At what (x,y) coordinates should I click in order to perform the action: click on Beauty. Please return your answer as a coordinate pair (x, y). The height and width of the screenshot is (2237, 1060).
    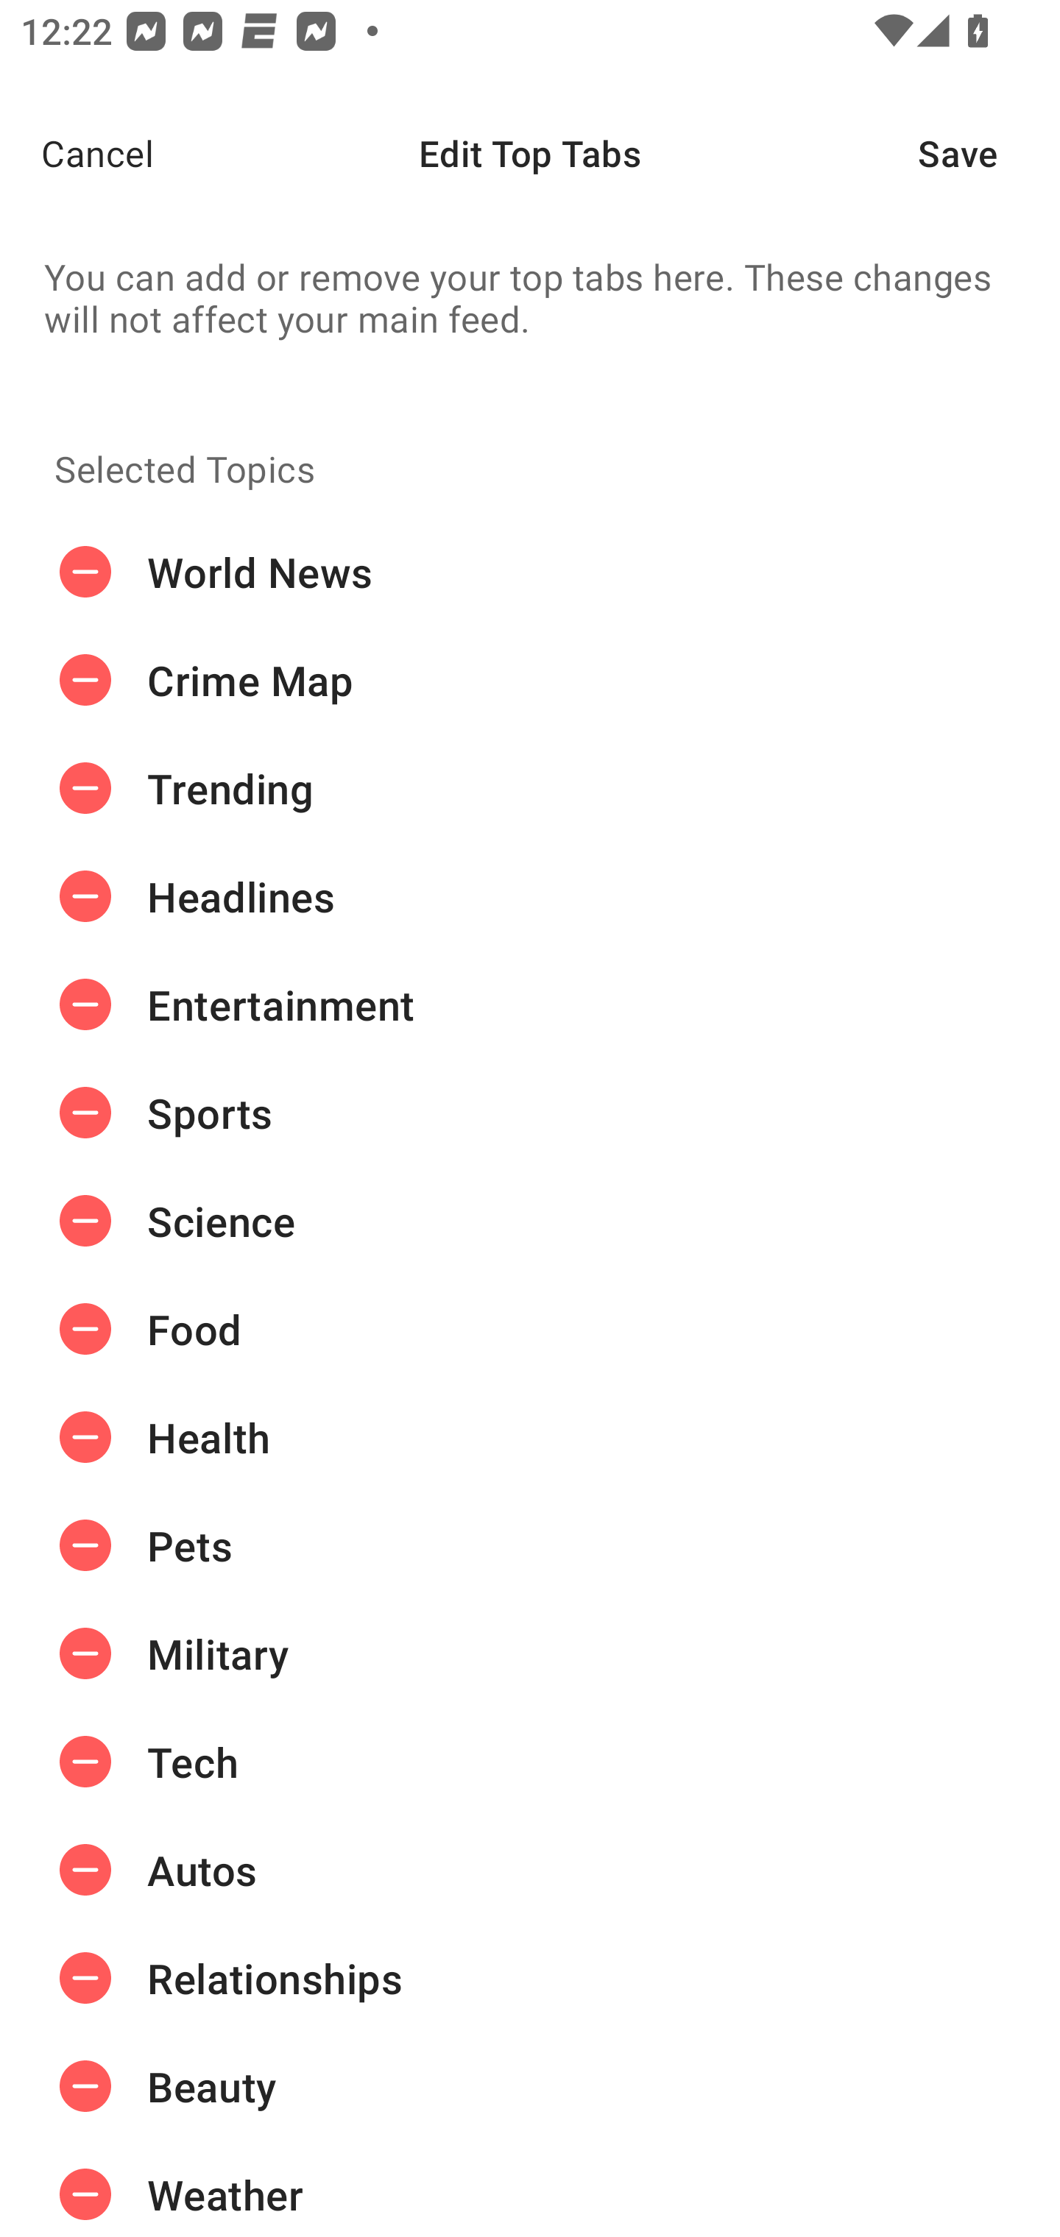
    Looking at the image, I should click on (530, 2087).